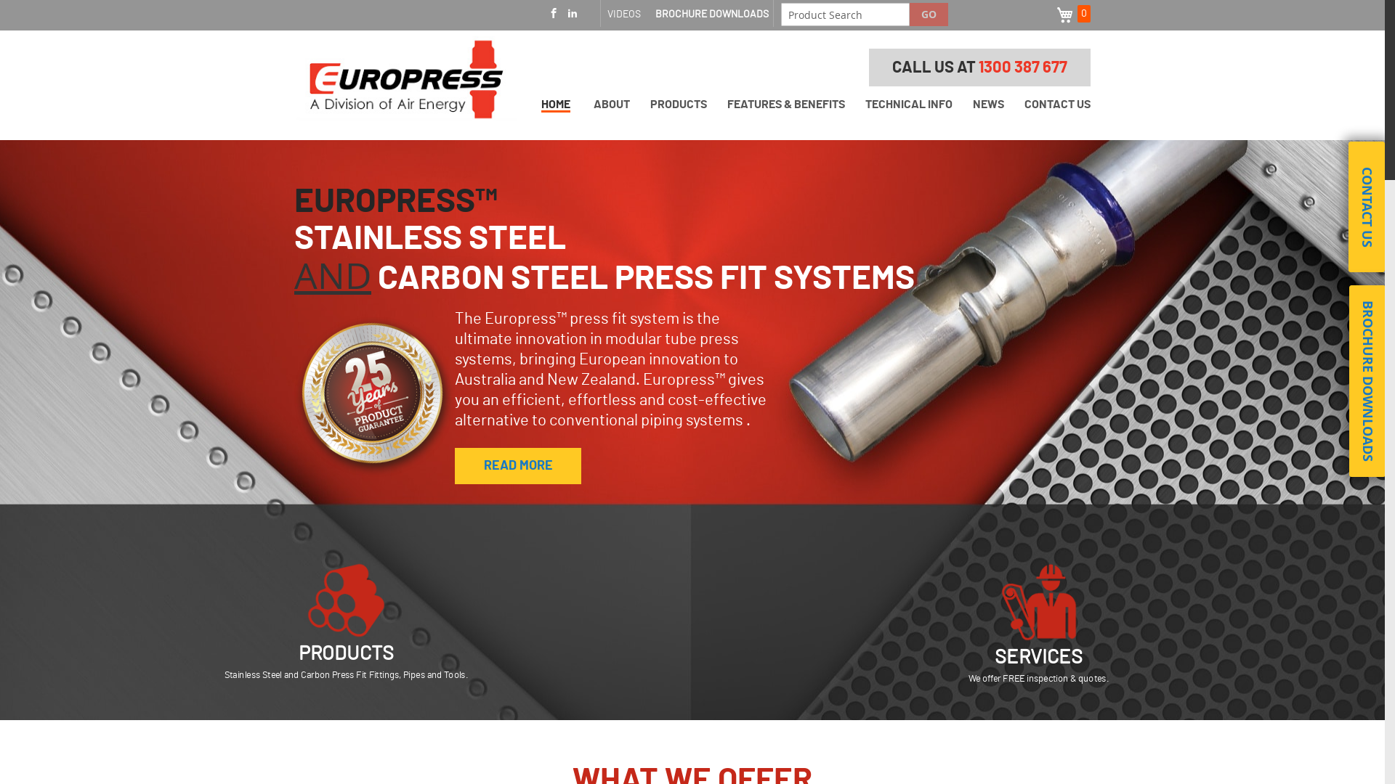  I want to click on VIDEOS, so click(624, 15).